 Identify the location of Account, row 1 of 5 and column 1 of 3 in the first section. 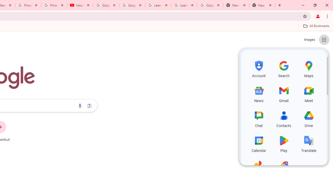
(259, 69).